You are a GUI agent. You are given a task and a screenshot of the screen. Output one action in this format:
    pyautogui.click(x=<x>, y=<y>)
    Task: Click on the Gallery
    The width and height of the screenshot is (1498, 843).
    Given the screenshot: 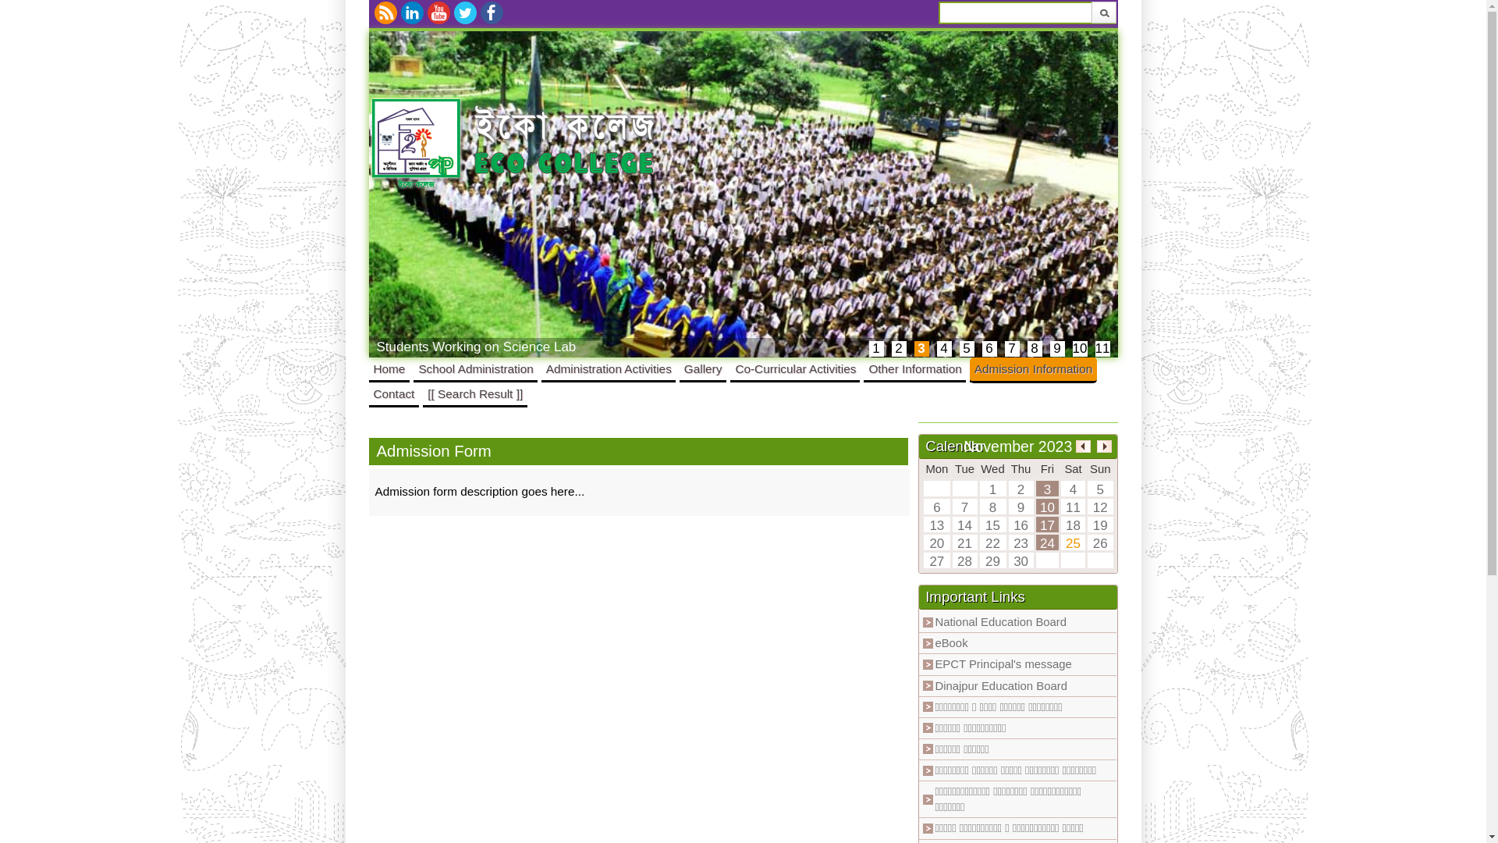 What is the action you would take?
    pyautogui.click(x=704, y=368)
    